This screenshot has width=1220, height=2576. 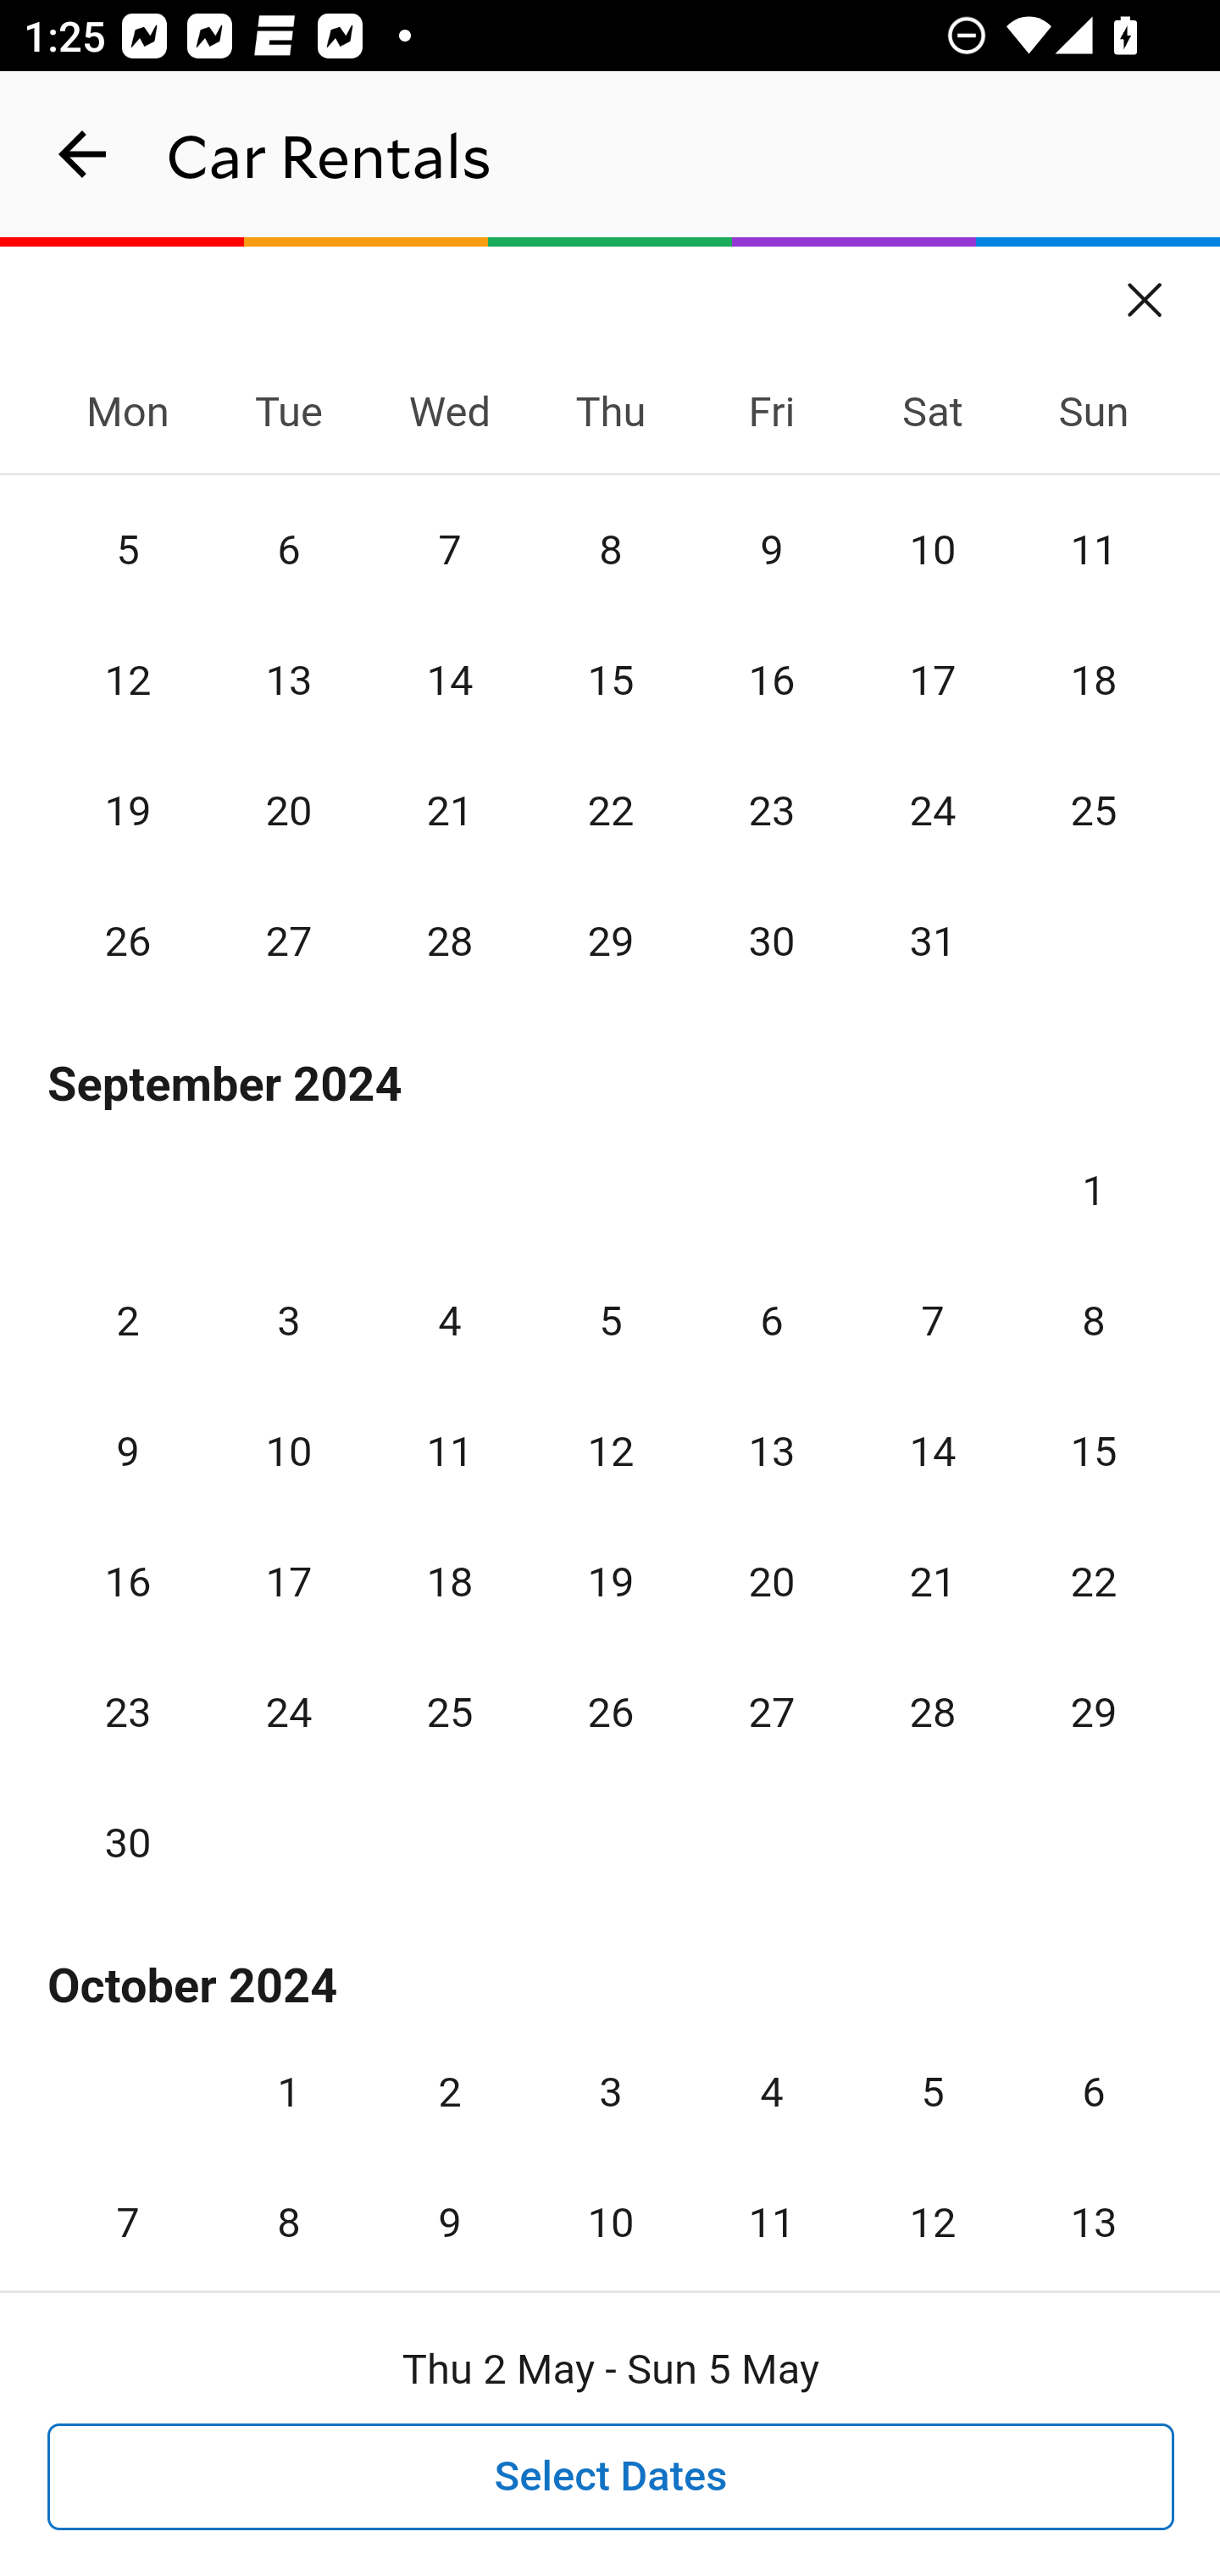 What do you see at coordinates (449, 1321) in the screenshot?
I see `4 September 2024` at bounding box center [449, 1321].